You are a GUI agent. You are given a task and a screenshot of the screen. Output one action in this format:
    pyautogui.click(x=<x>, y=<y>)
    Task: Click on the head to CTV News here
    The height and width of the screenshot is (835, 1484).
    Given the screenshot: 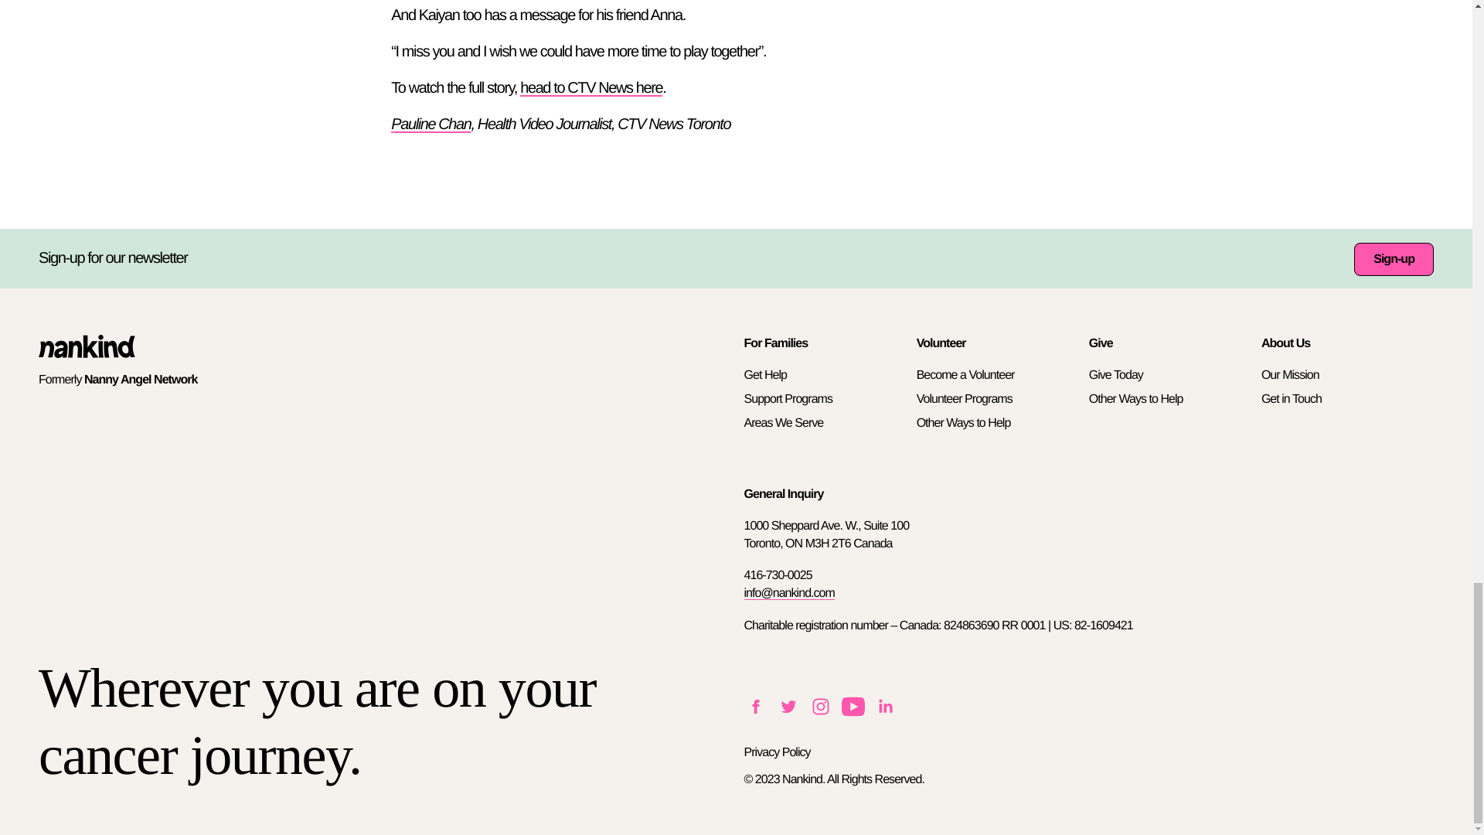 What is the action you would take?
    pyautogui.click(x=591, y=88)
    